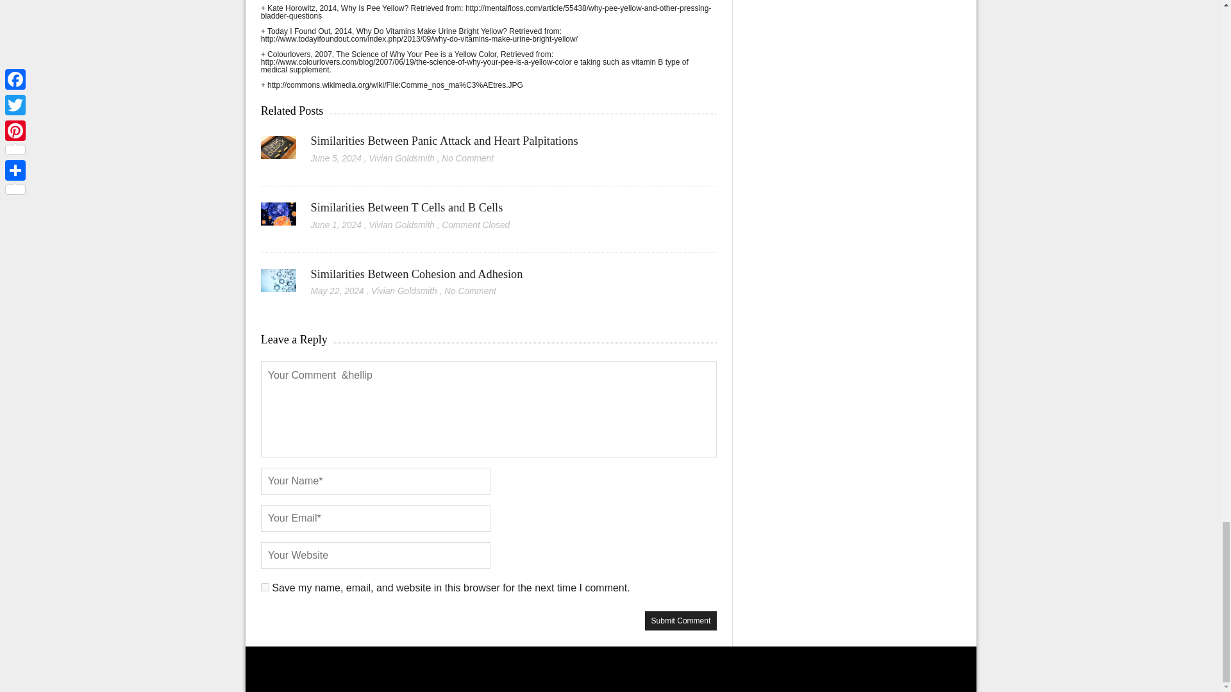  I want to click on Vivian Goldsmith, so click(401, 225).